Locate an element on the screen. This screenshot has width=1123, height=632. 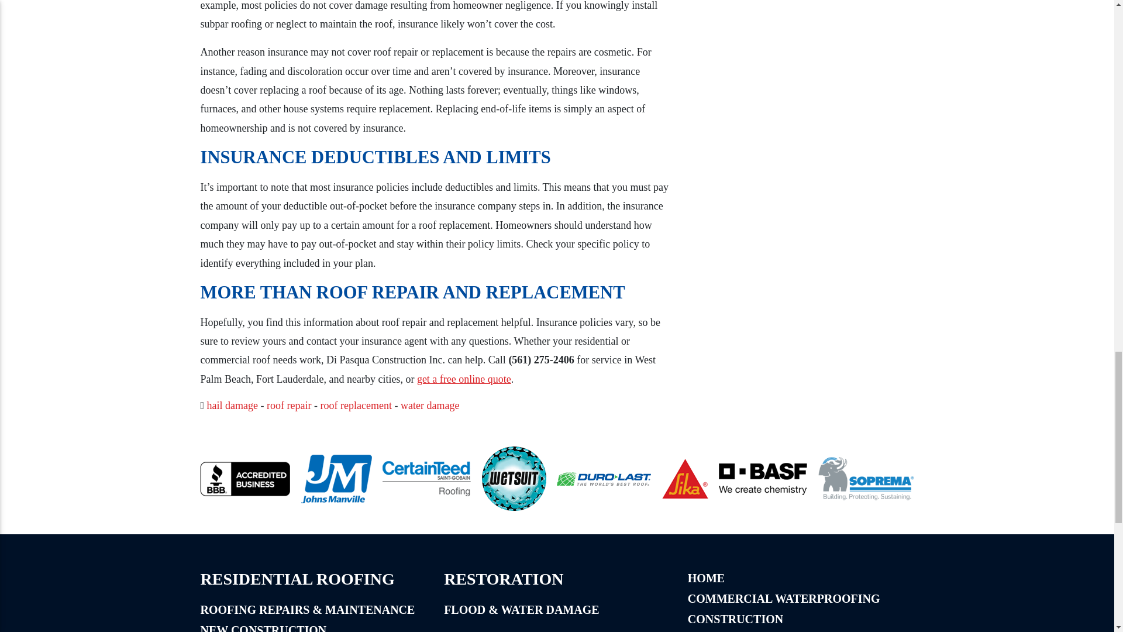
roof replacement is located at coordinates (356, 405).